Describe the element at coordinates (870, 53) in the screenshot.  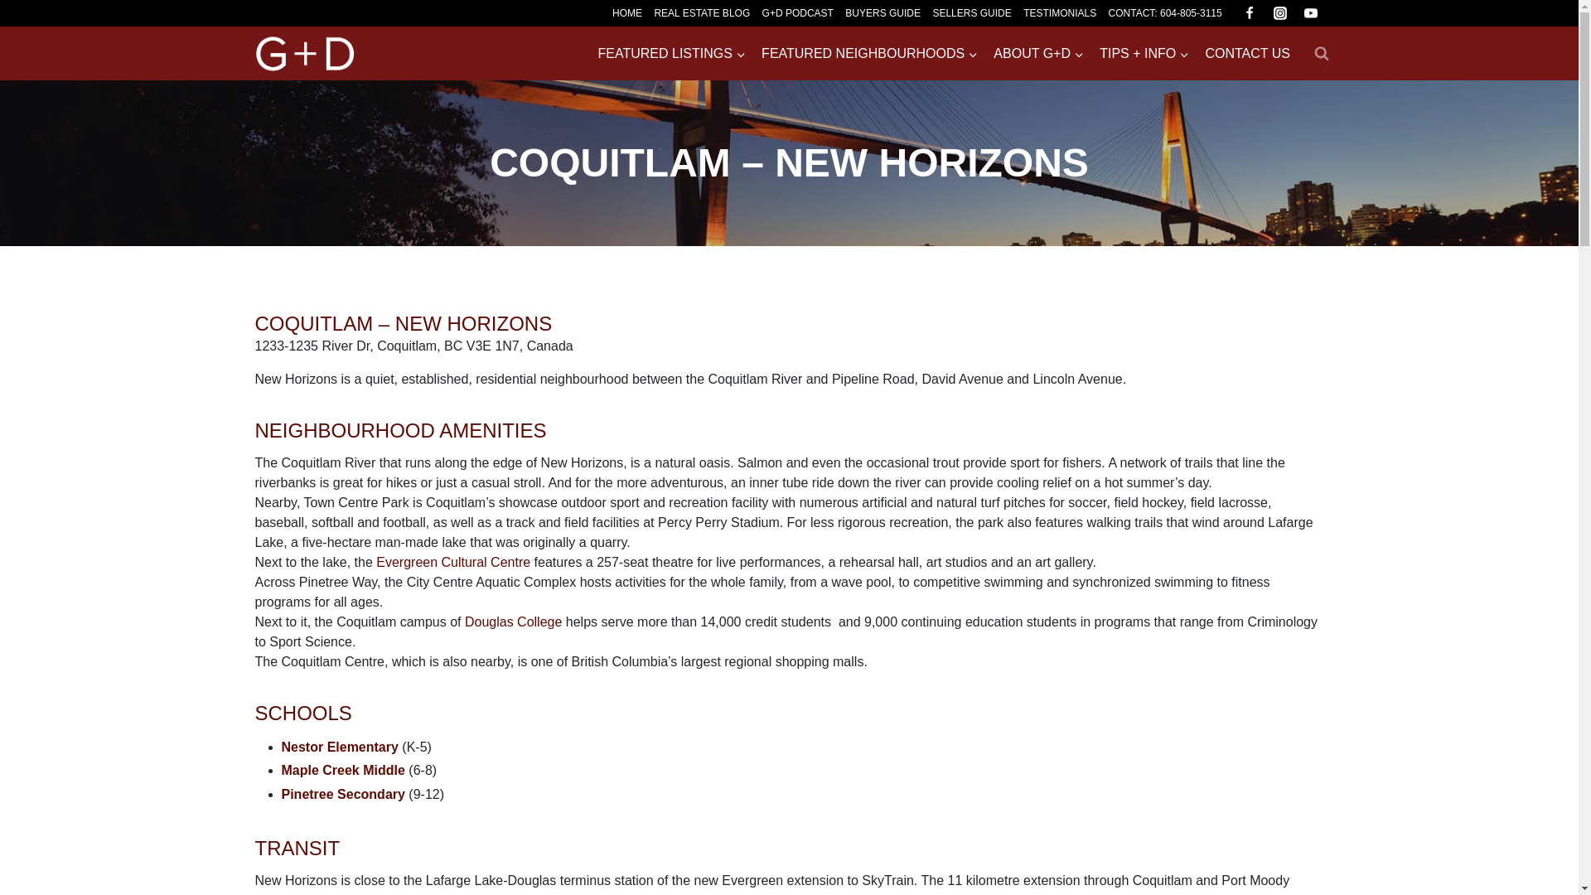
I see `FEATURED NEIGHBOURHOODS` at that location.